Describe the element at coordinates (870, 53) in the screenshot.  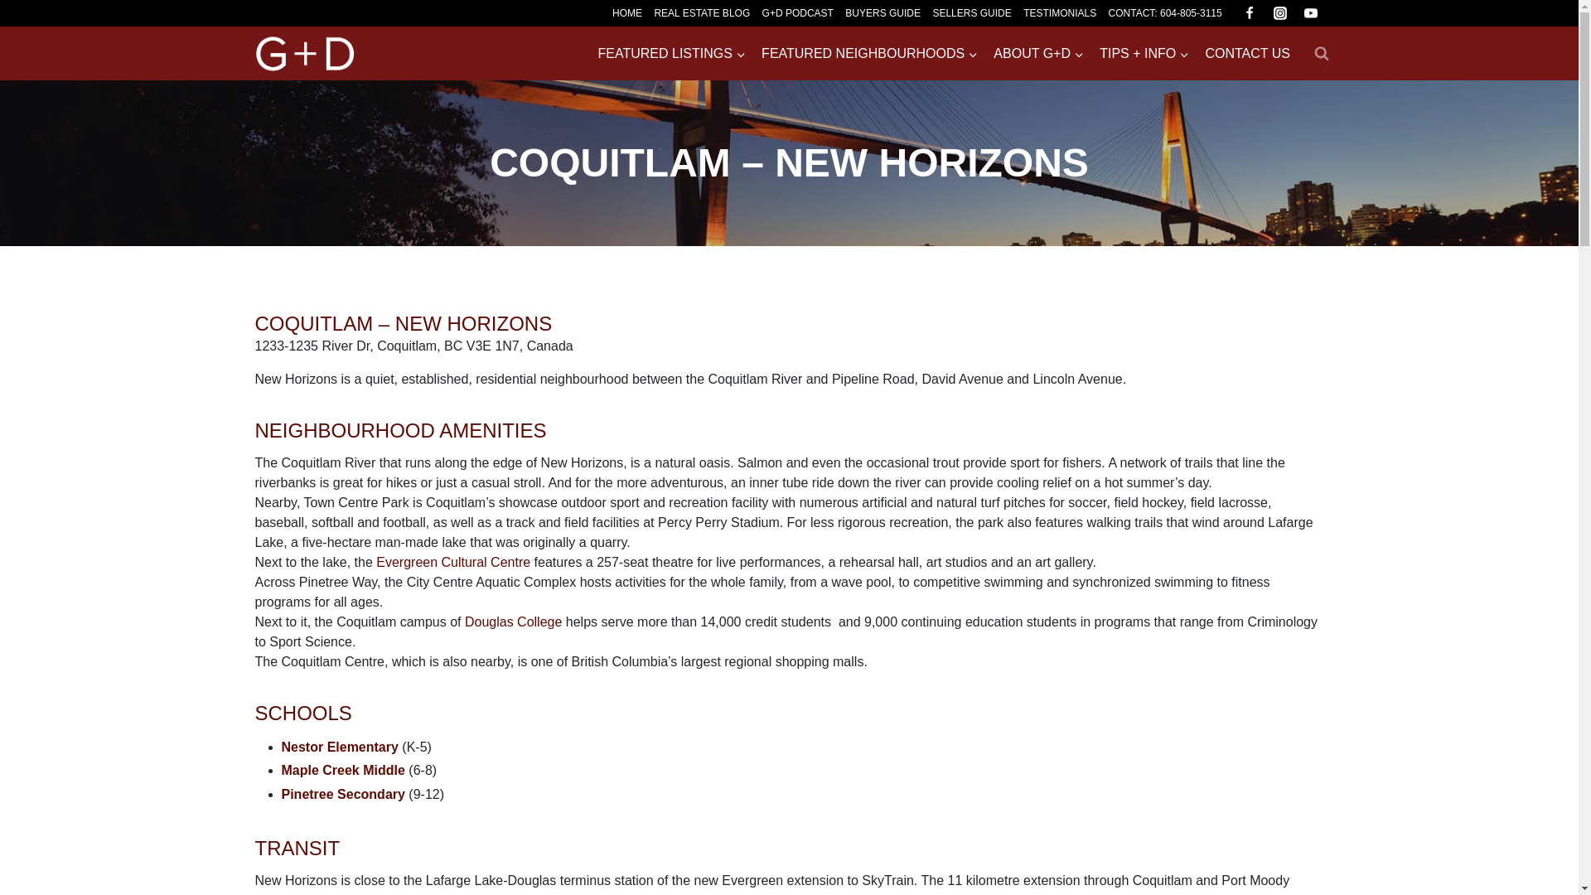
I see `FEATURED NEIGHBOURHOODS` at that location.